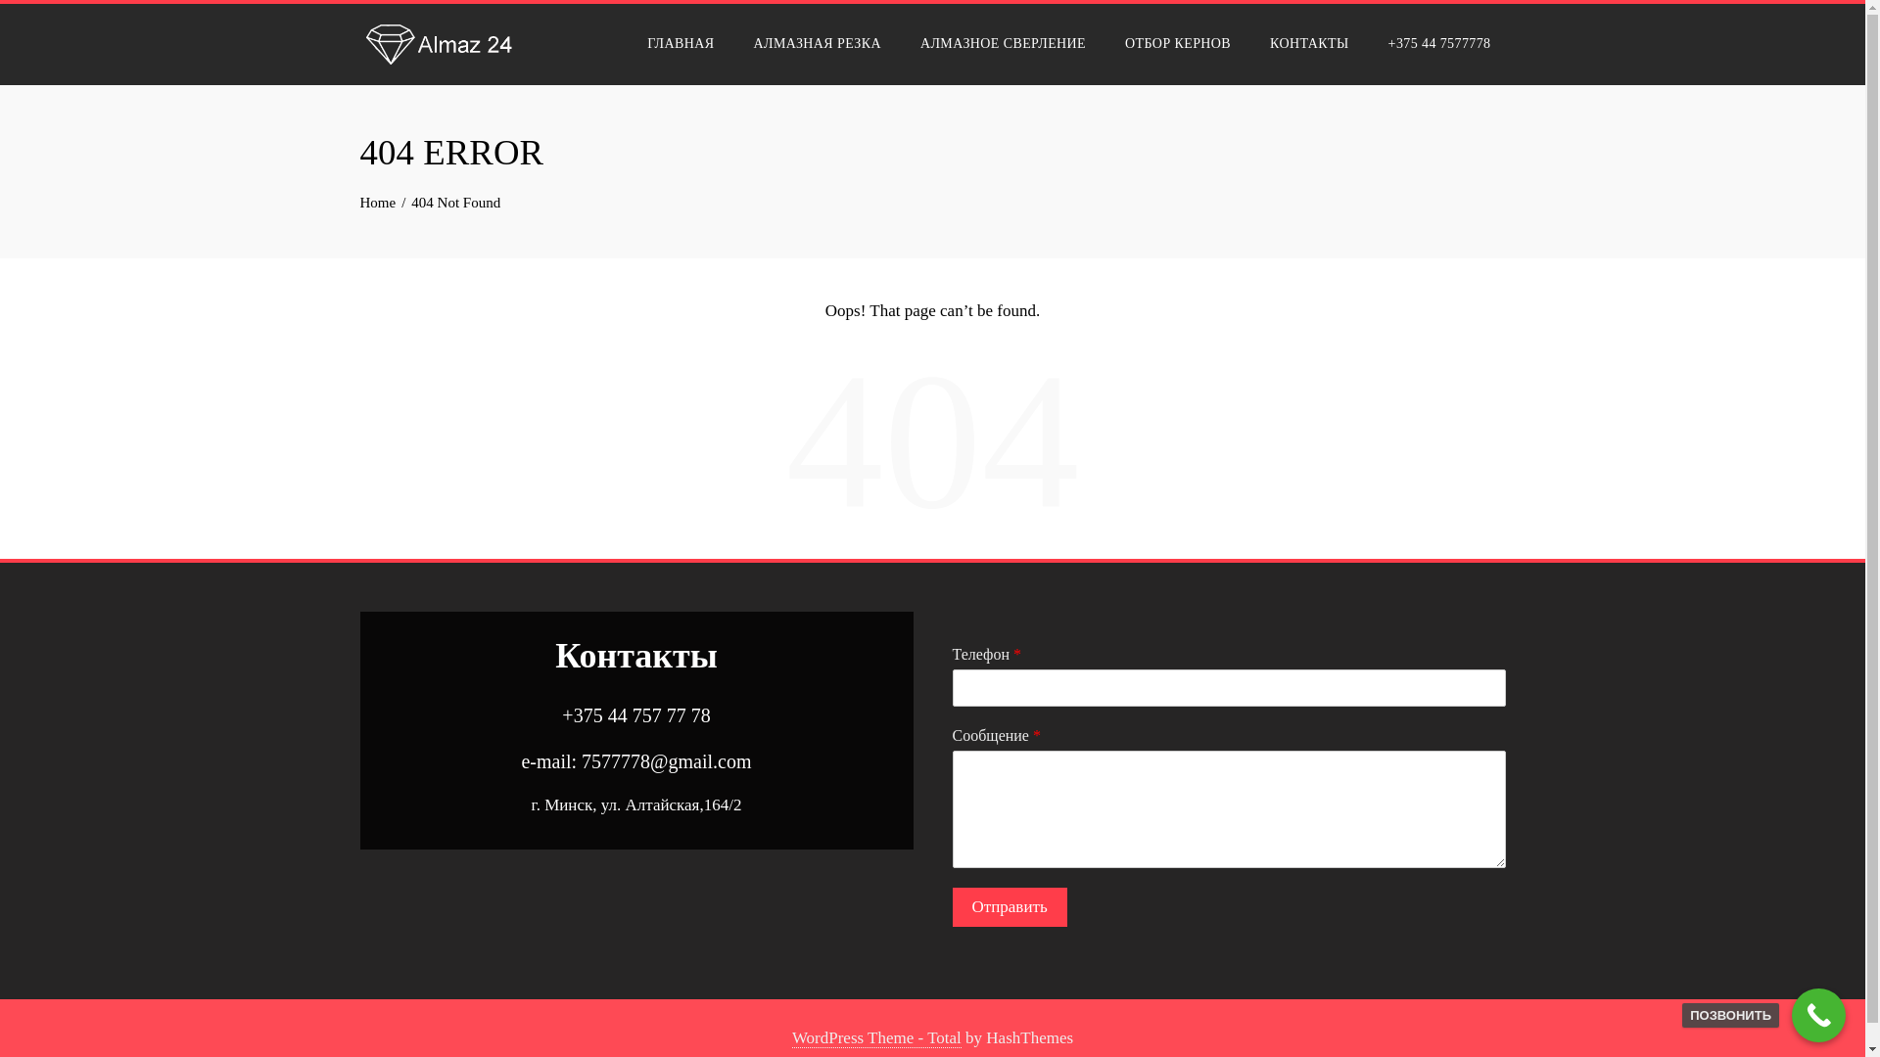 The height and width of the screenshot is (1057, 1880). I want to click on +375 44 7577778, so click(1439, 45).